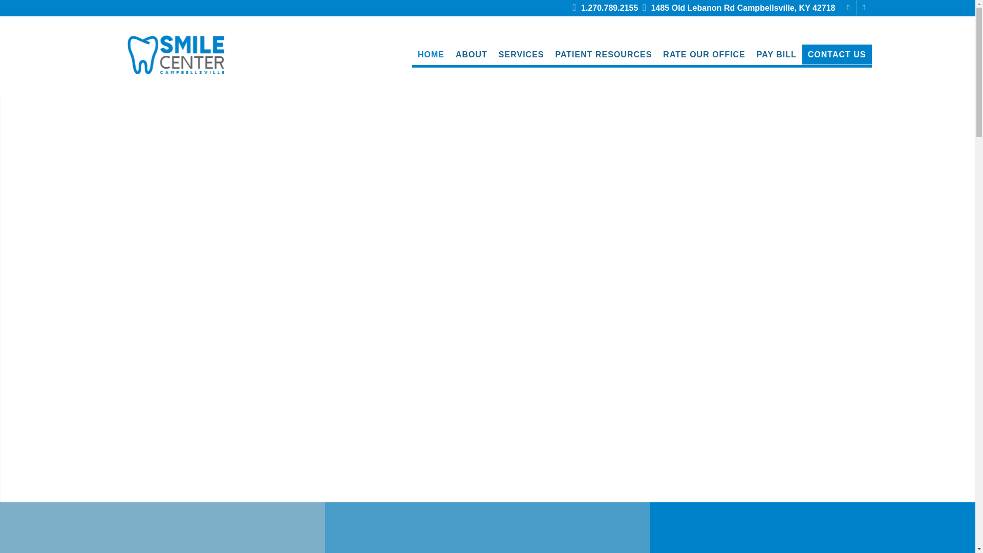 The width and height of the screenshot is (983, 553). I want to click on RATE OUR OFFICE, so click(704, 55).